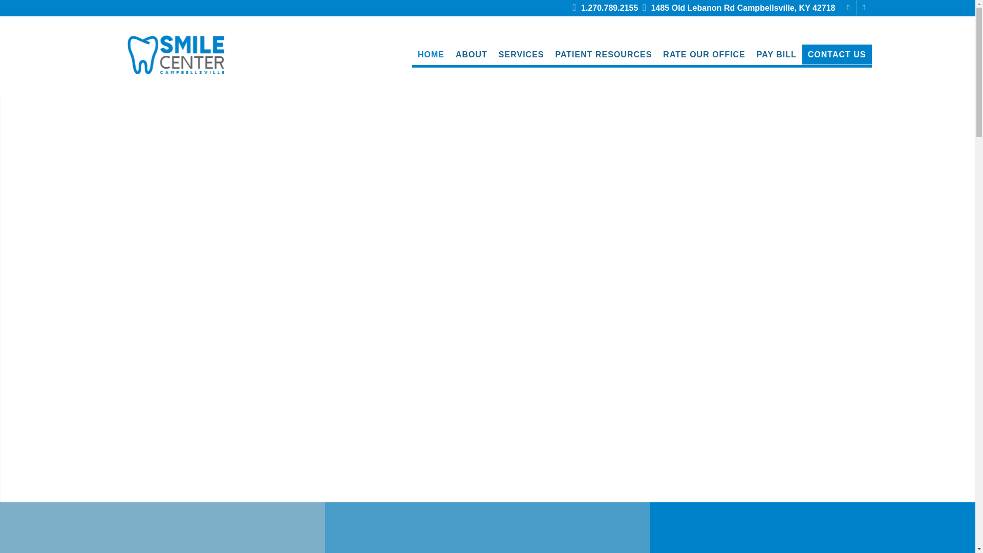 The width and height of the screenshot is (983, 553). I want to click on RATE OUR OFFICE, so click(704, 55).